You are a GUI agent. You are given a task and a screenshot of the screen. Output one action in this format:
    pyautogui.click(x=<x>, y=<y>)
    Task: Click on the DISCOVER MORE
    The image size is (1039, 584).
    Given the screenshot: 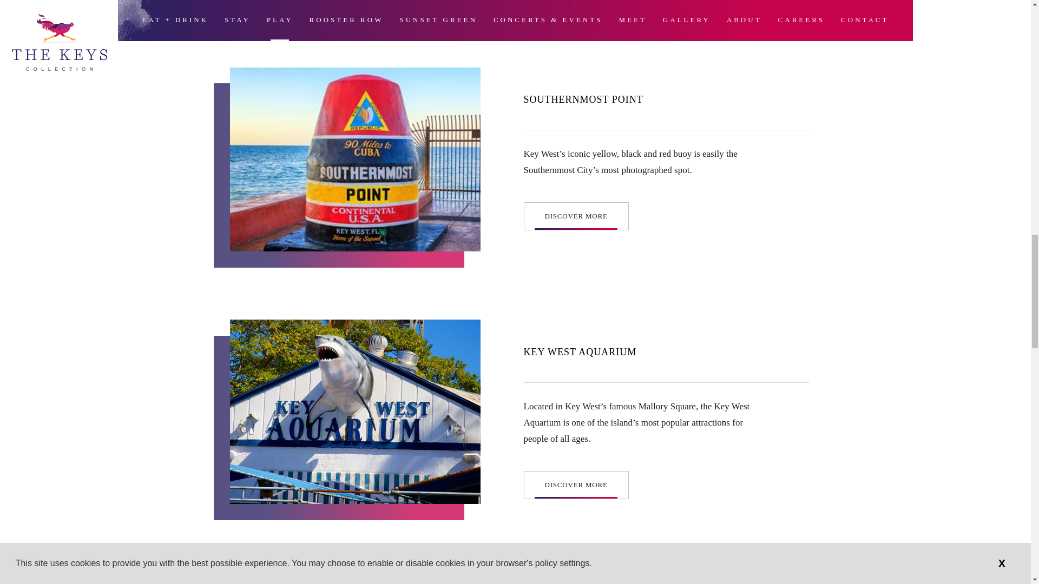 What is the action you would take?
    pyautogui.click(x=576, y=485)
    